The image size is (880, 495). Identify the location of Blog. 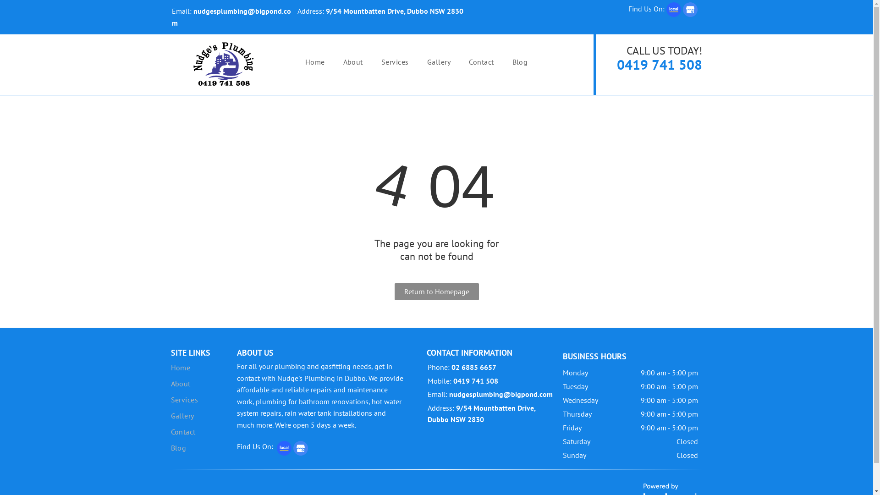
(203, 448).